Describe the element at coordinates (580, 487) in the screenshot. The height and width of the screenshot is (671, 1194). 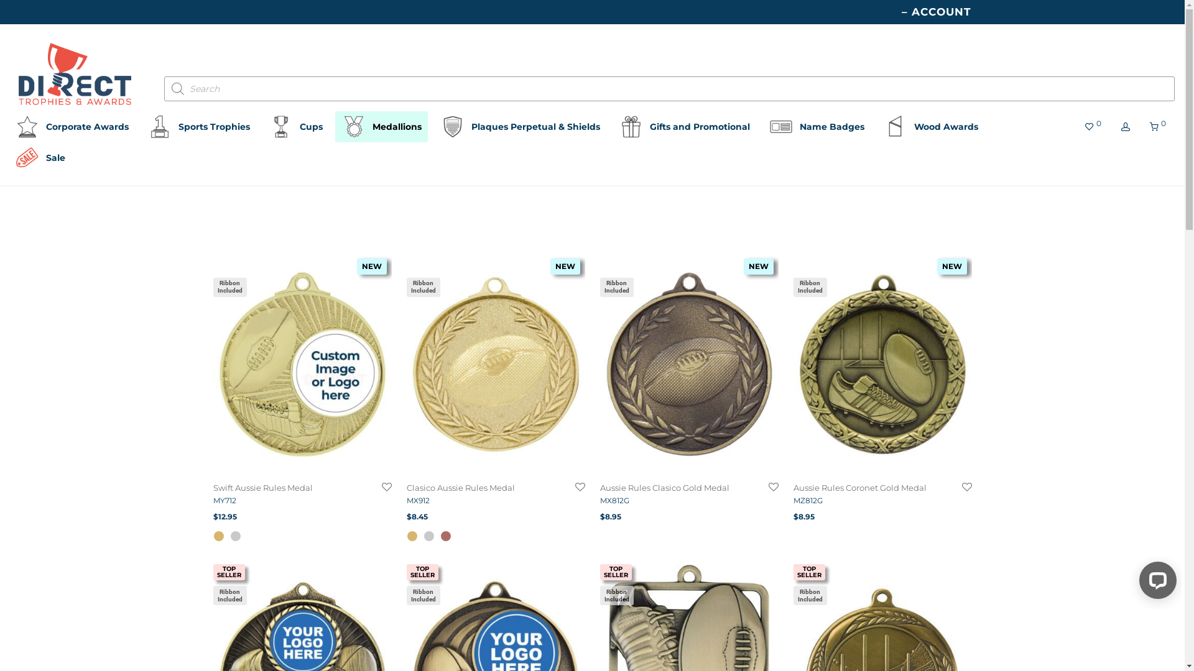
I see `Add to Wishlist` at that location.